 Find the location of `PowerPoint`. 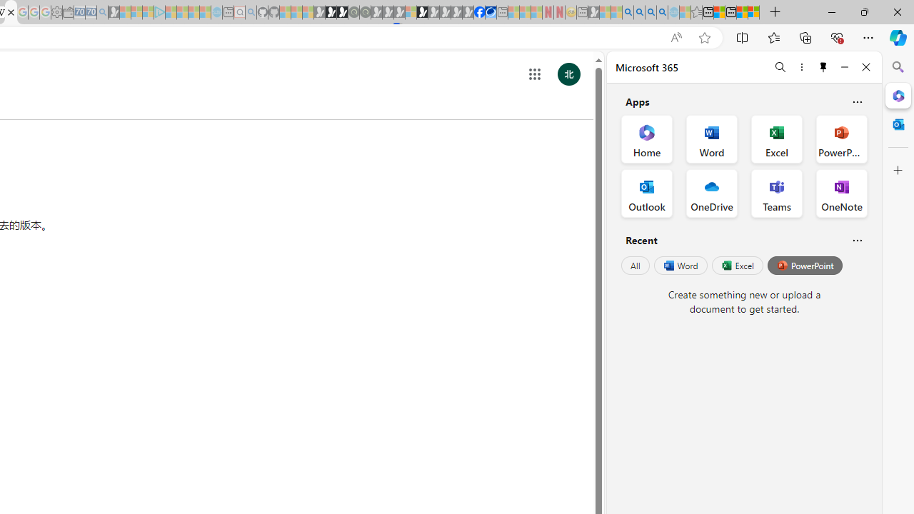

PowerPoint is located at coordinates (805, 266).